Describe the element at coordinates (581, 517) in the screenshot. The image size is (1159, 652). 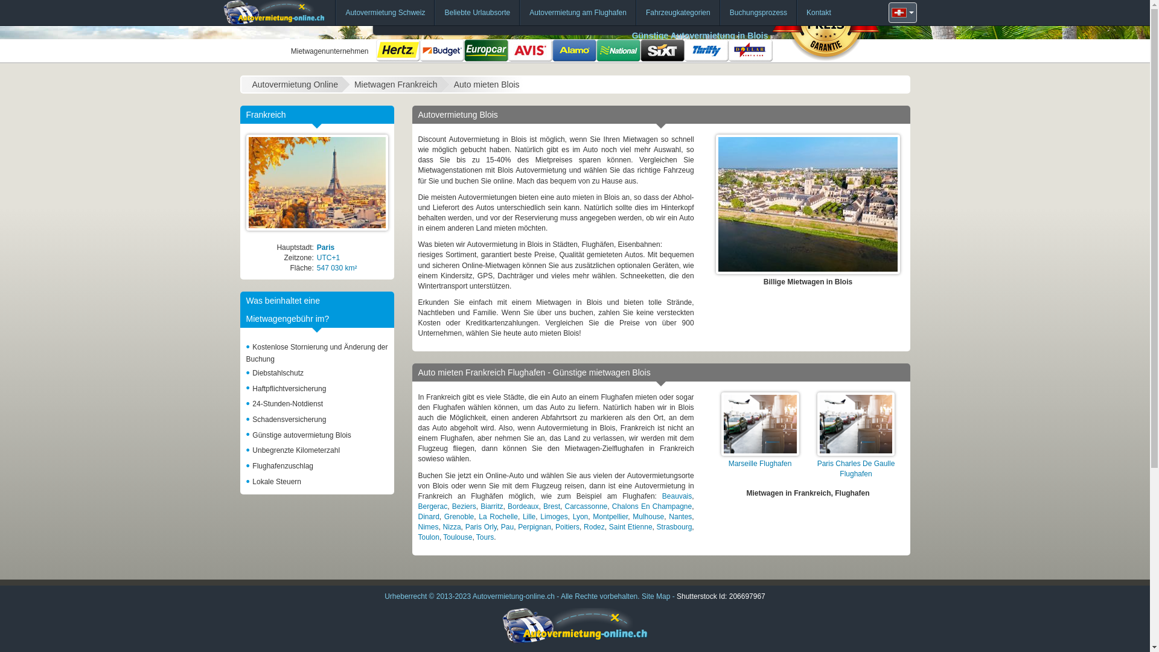
I see `Lyon` at that location.